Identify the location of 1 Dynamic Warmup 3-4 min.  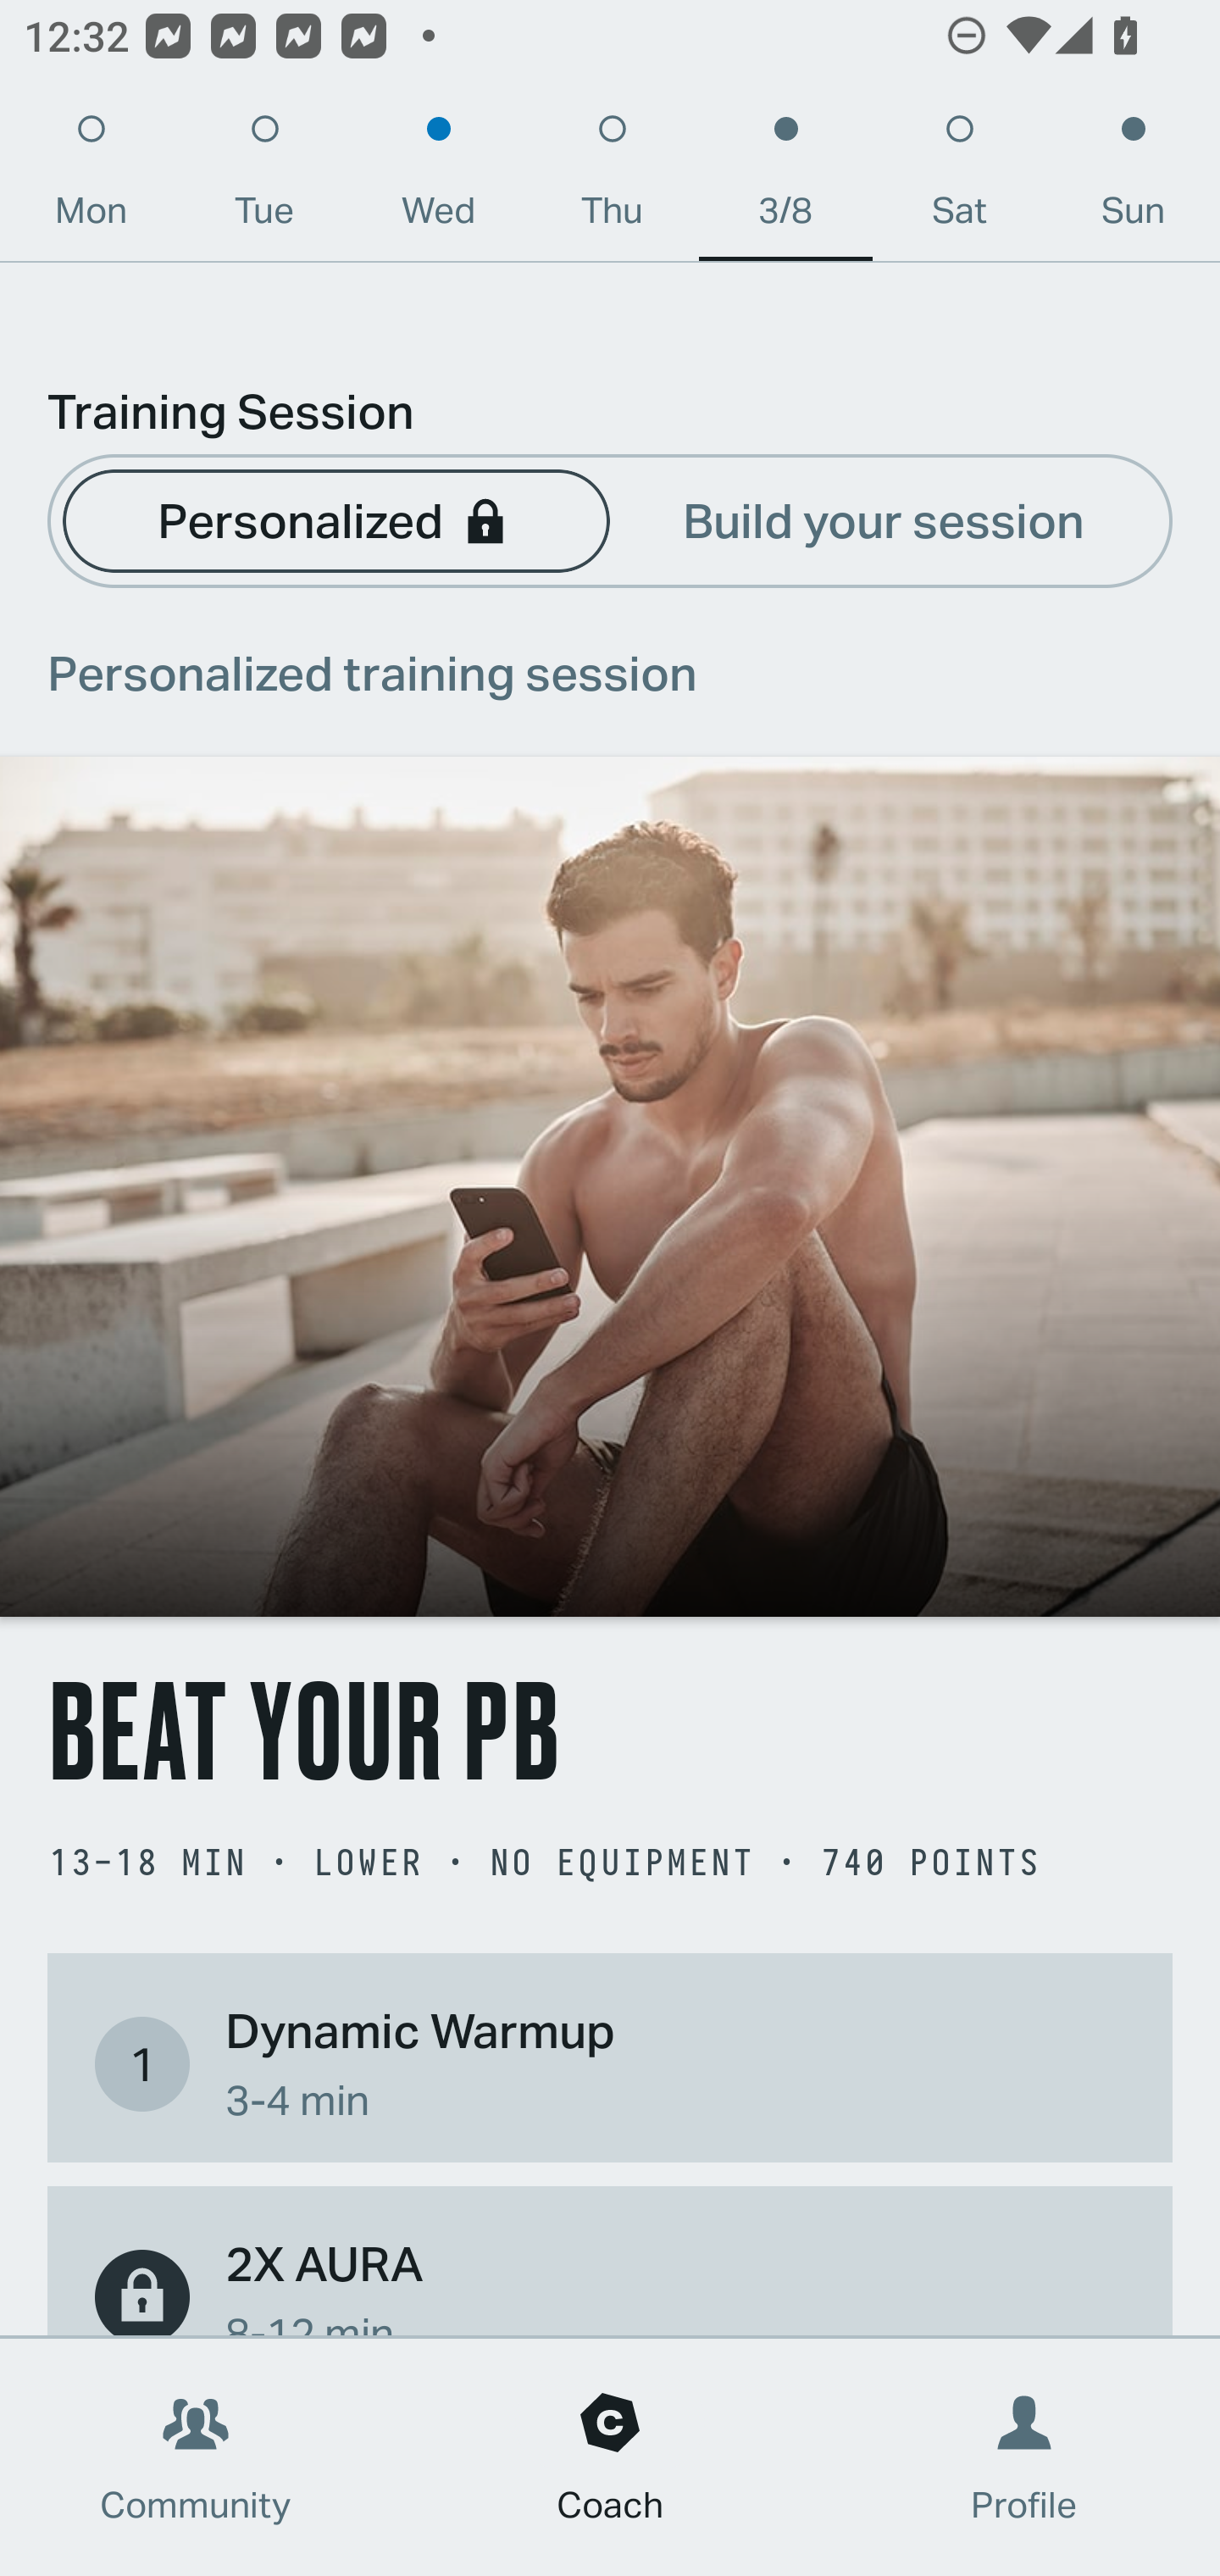
(610, 2064).